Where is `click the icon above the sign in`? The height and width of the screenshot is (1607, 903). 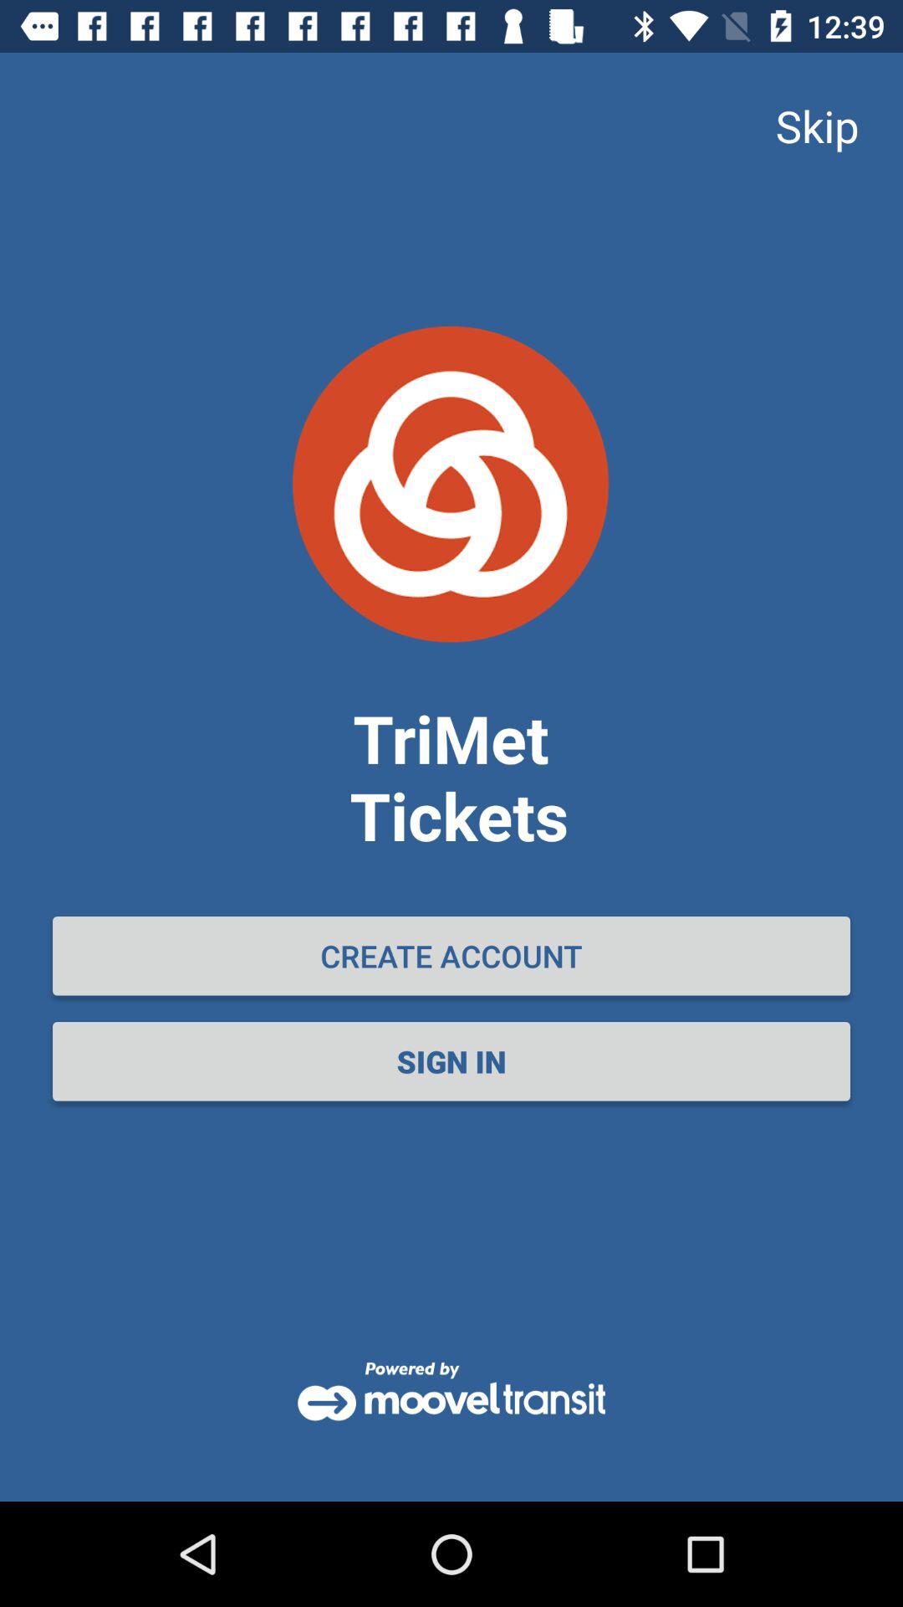 click the icon above the sign in is located at coordinates (451, 956).